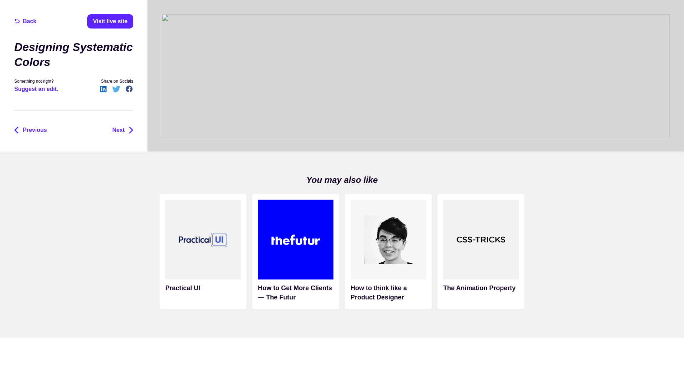  What do you see at coordinates (36, 89) in the screenshot?
I see `Suggest an edit.` at bounding box center [36, 89].